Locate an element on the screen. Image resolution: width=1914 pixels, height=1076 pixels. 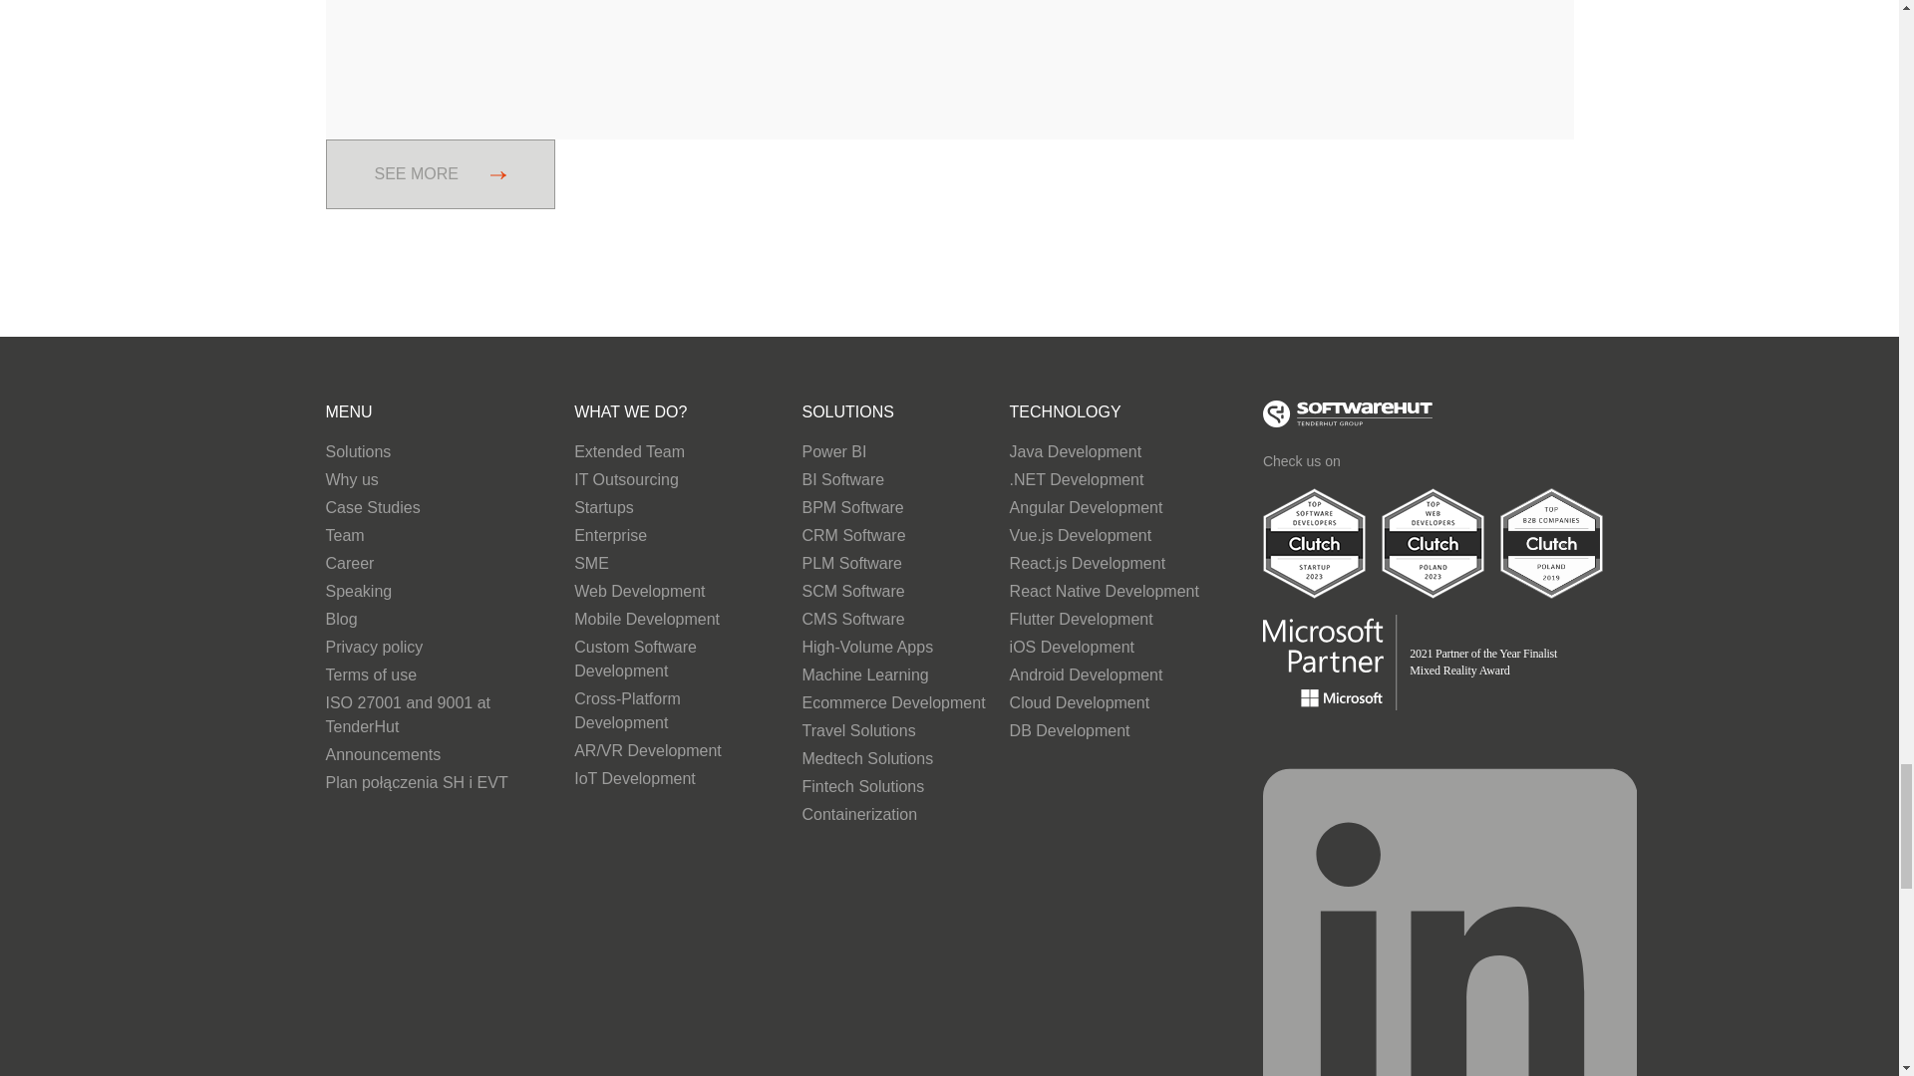
ISO 27001 and 9001 at TenderHut is located at coordinates (438, 717).